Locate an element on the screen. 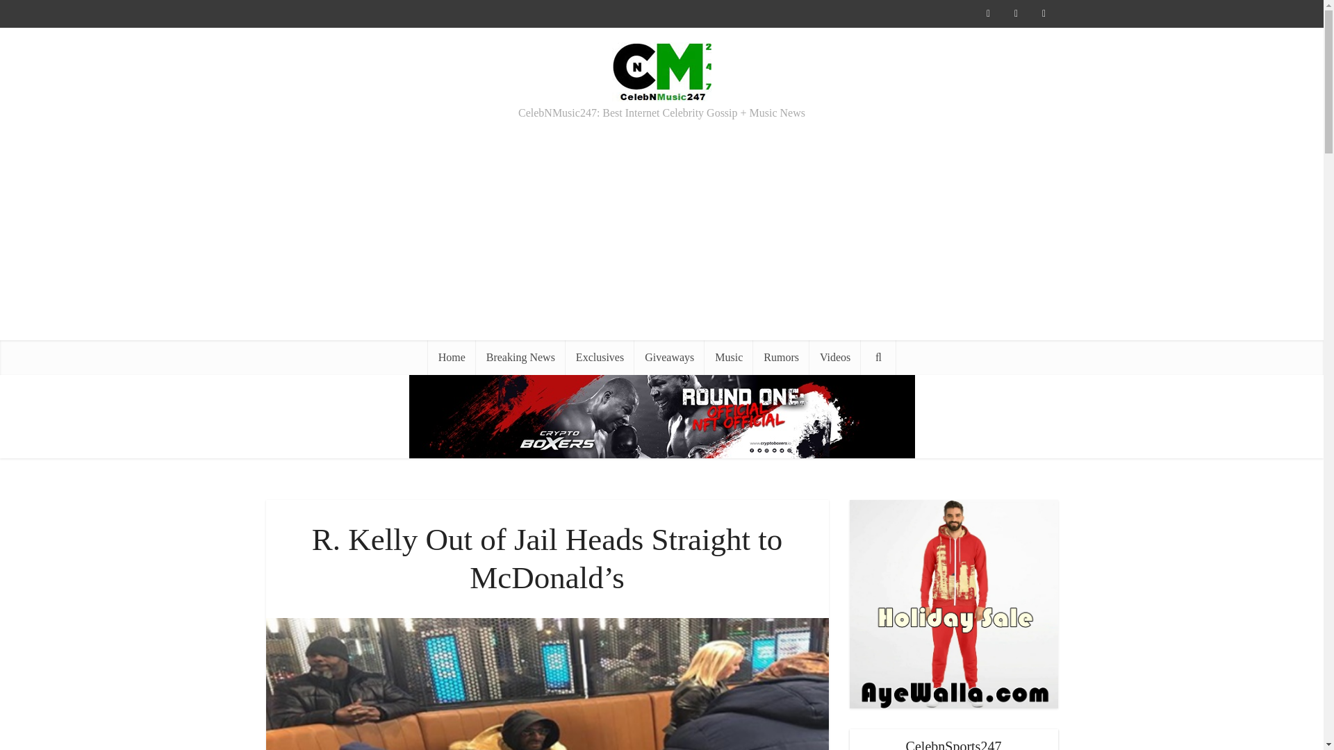 Image resolution: width=1334 pixels, height=750 pixels. Music is located at coordinates (728, 358).